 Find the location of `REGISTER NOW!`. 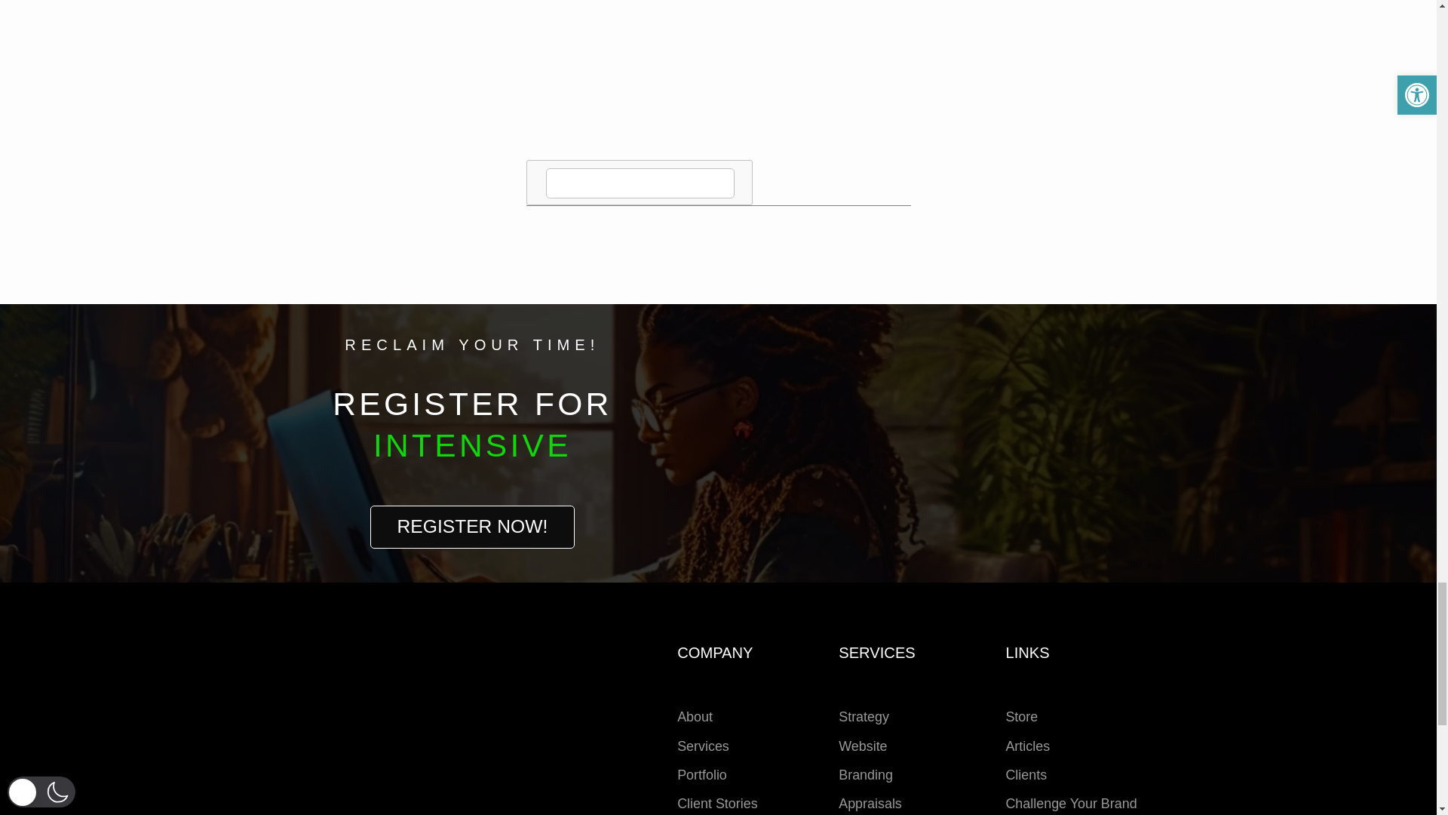

REGISTER NOW! is located at coordinates (471, 359).